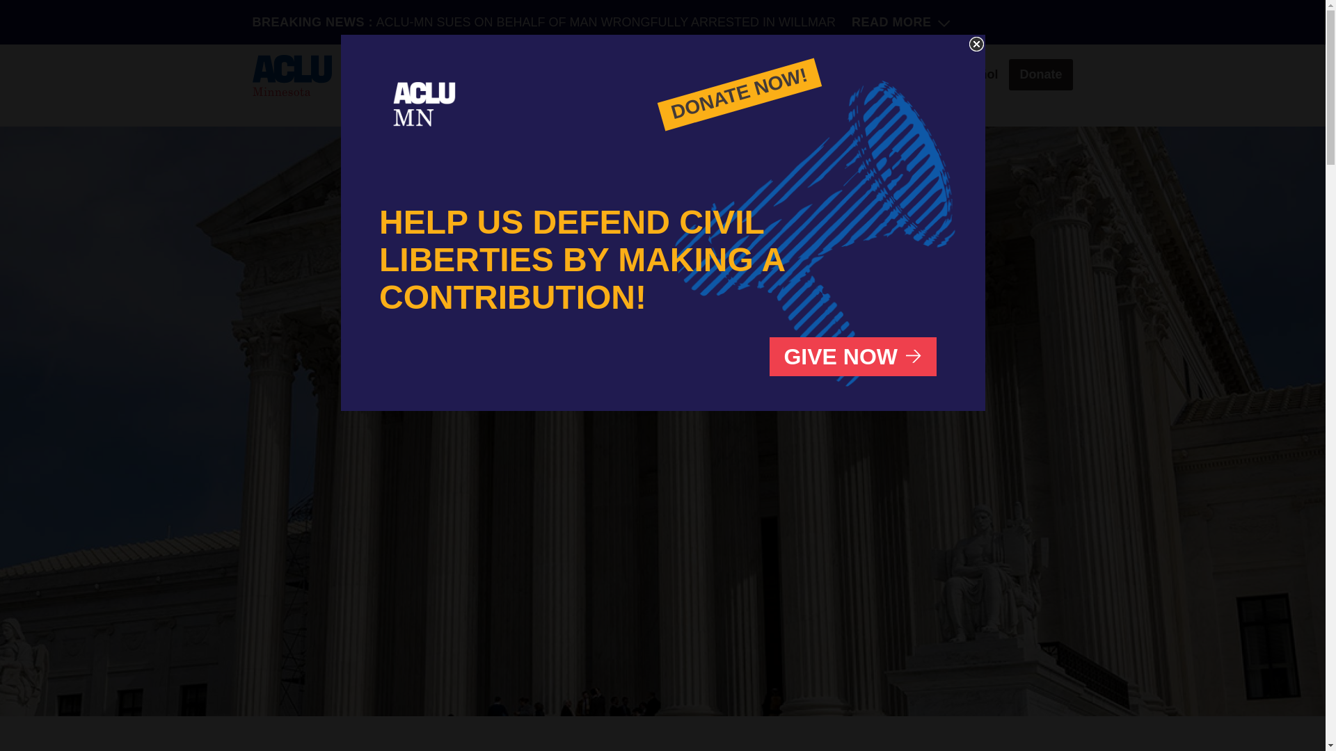  I want to click on Resources, so click(790, 74).